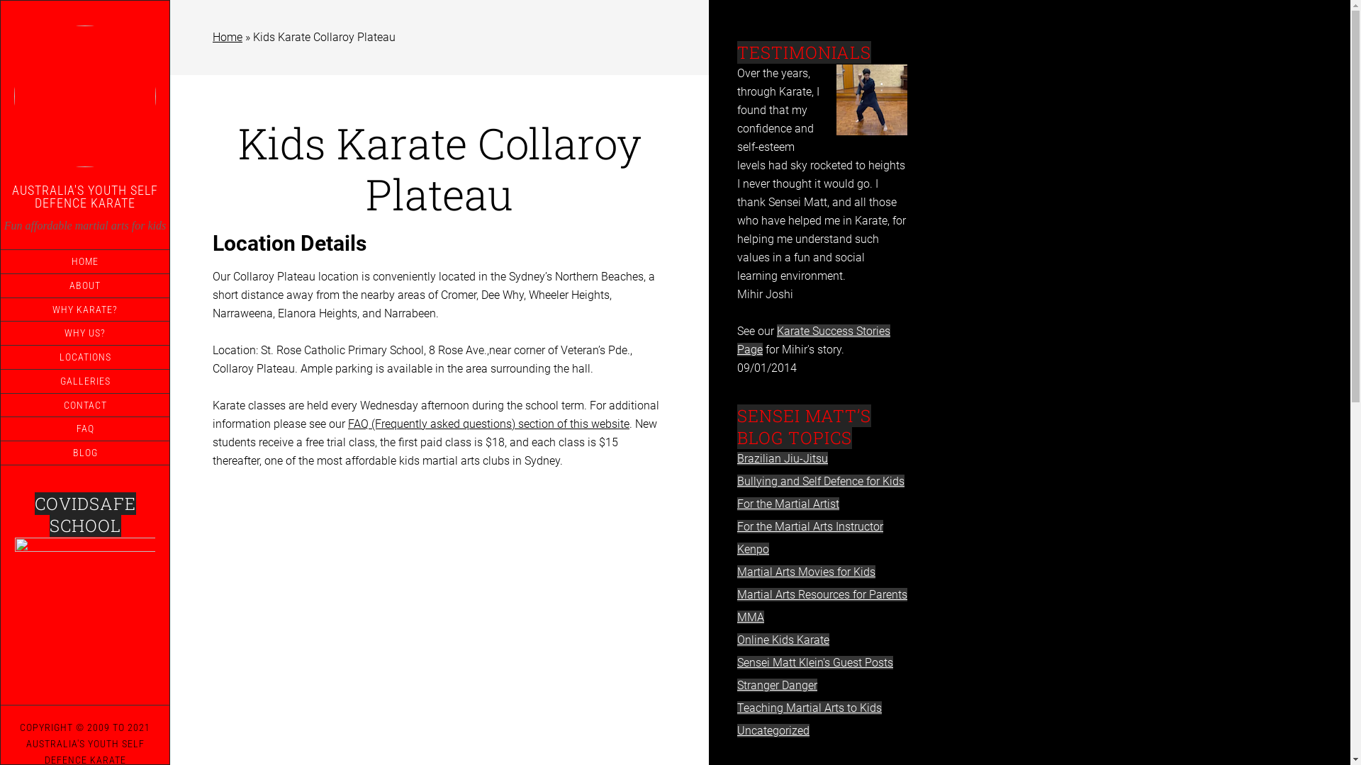 The height and width of the screenshot is (765, 1361). I want to click on MMA, so click(751, 618).